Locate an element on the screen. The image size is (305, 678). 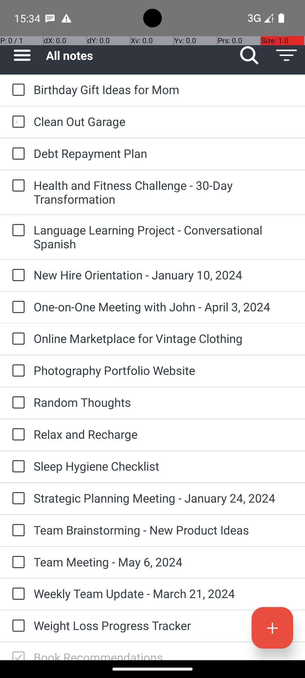
to-do: Online Marketplace for Vintage Clothing is located at coordinates (17, 339).